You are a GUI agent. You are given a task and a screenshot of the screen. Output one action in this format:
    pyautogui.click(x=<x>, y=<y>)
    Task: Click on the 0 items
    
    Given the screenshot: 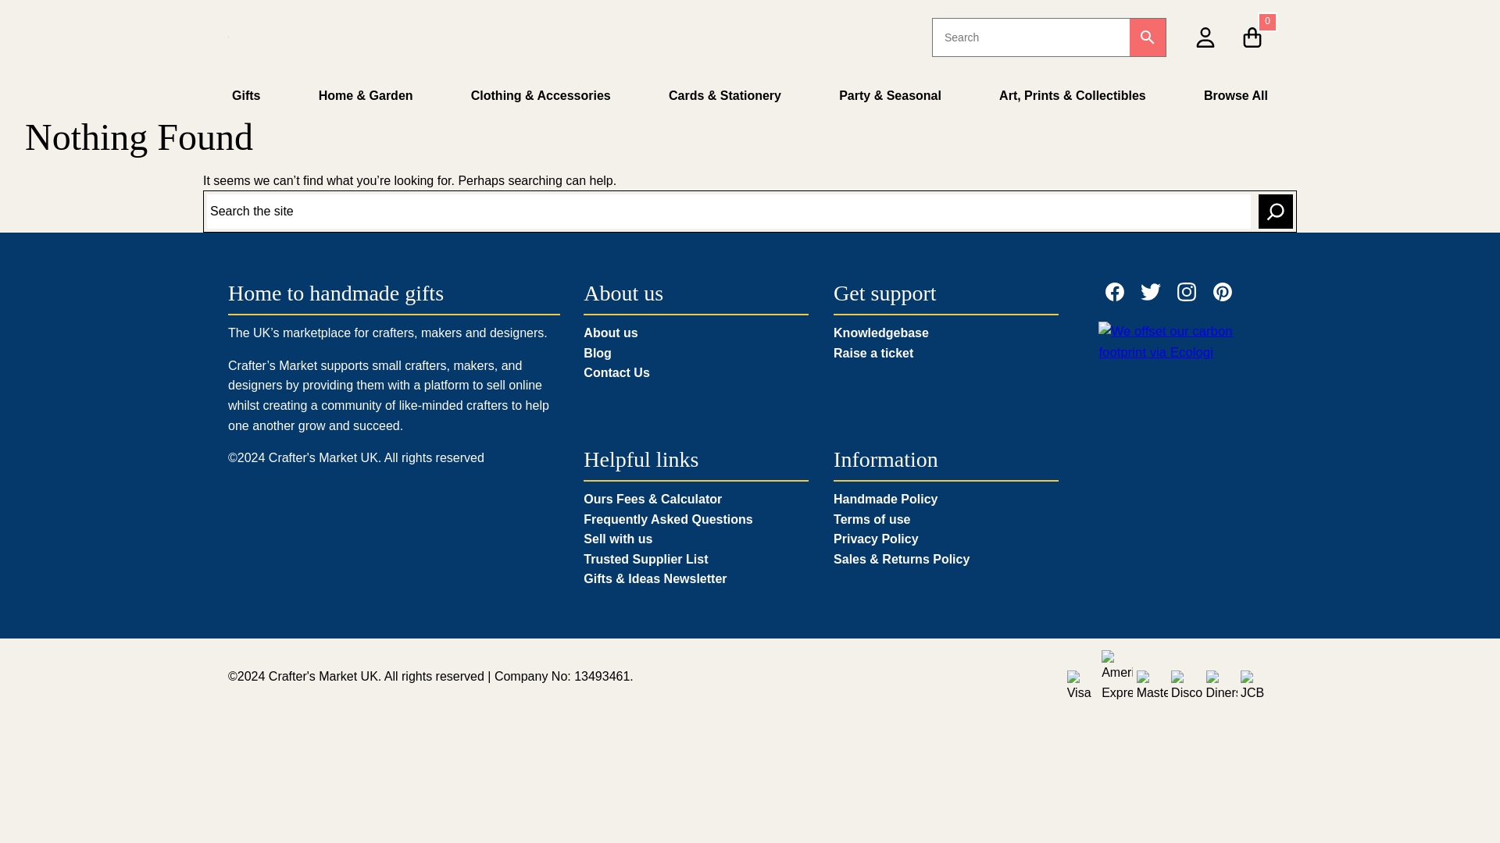 What is the action you would take?
    pyautogui.click(x=1252, y=36)
    